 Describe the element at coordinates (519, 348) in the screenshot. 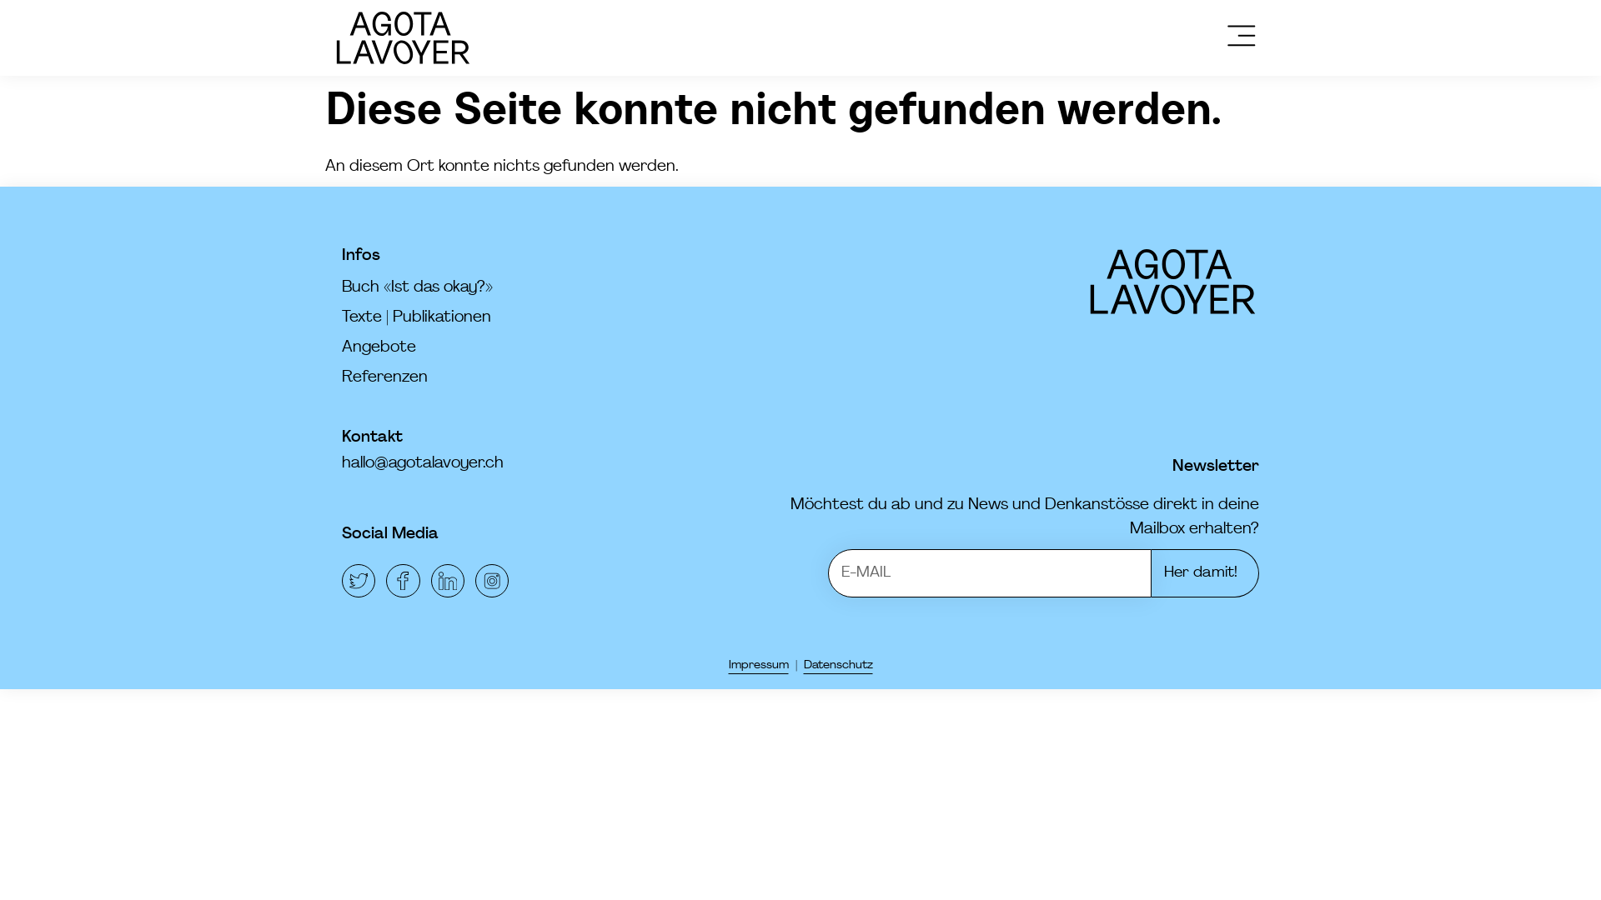

I see `Angebote` at that location.